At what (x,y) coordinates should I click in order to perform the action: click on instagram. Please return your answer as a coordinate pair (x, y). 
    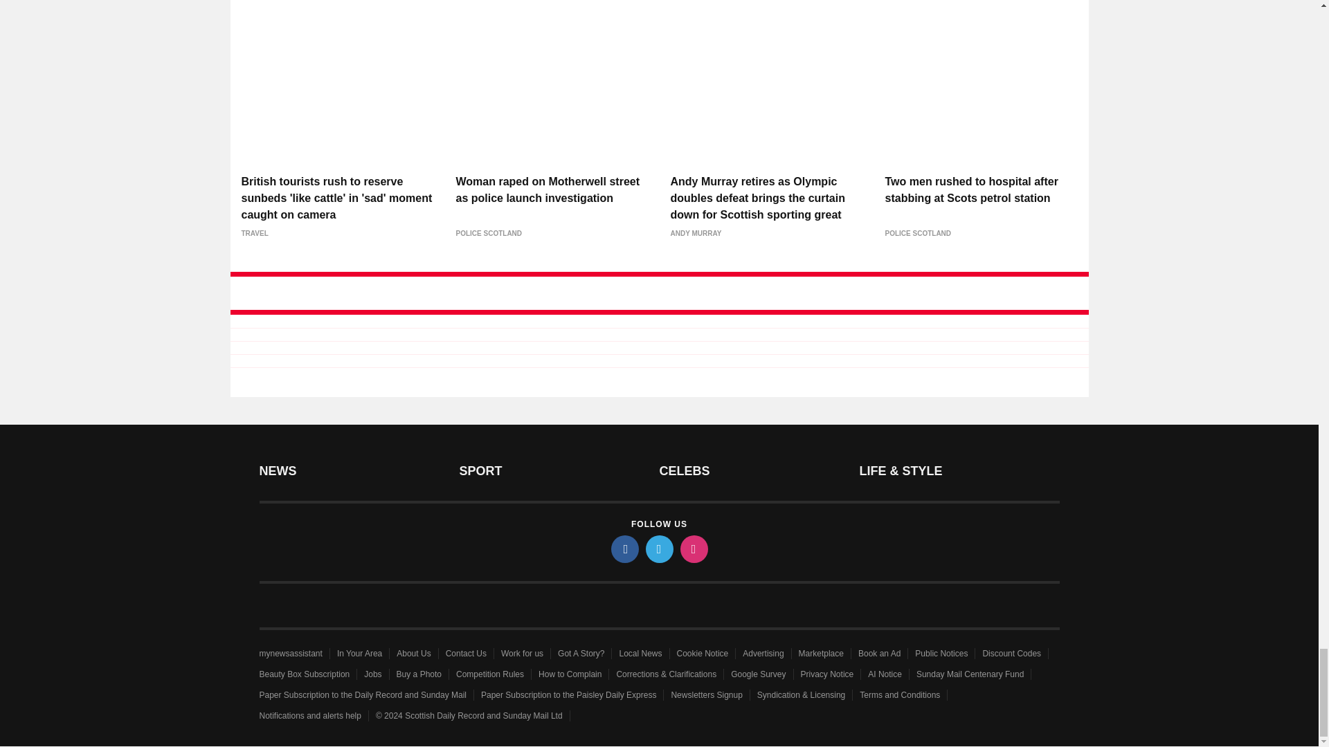
    Looking at the image, I should click on (693, 549).